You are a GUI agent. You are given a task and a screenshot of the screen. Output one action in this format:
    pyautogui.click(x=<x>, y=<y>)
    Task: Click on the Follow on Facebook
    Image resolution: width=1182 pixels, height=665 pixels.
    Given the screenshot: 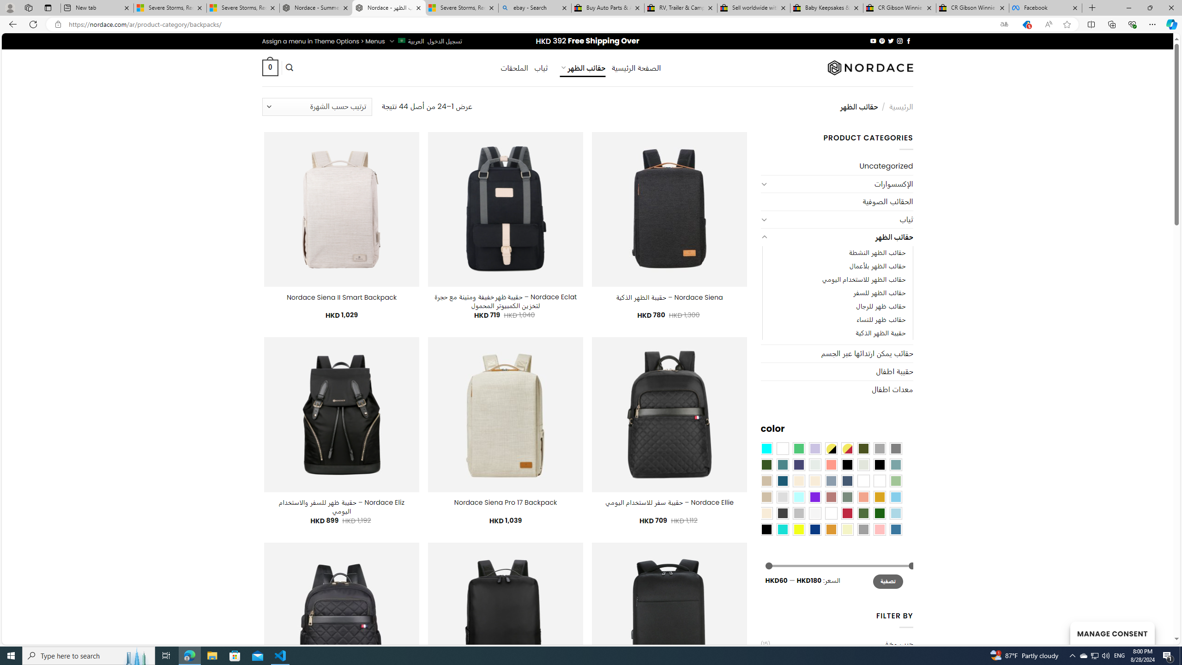 What is the action you would take?
    pyautogui.click(x=908, y=41)
    